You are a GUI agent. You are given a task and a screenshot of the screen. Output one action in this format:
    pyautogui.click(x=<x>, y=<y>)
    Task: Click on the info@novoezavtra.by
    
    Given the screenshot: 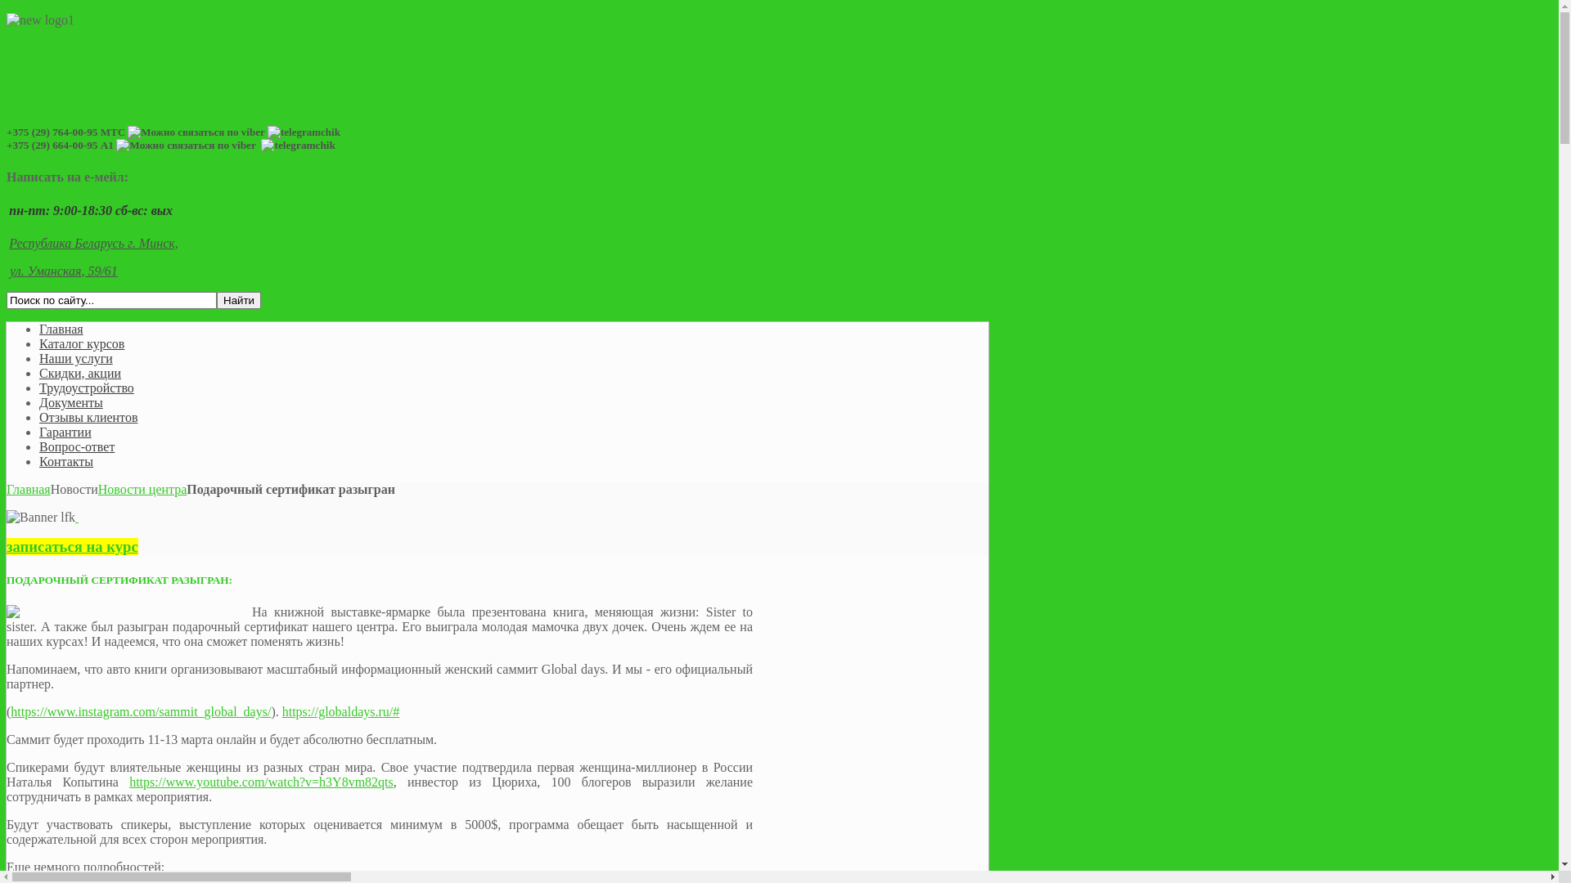 What is the action you would take?
    pyautogui.click(x=195, y=177)
    